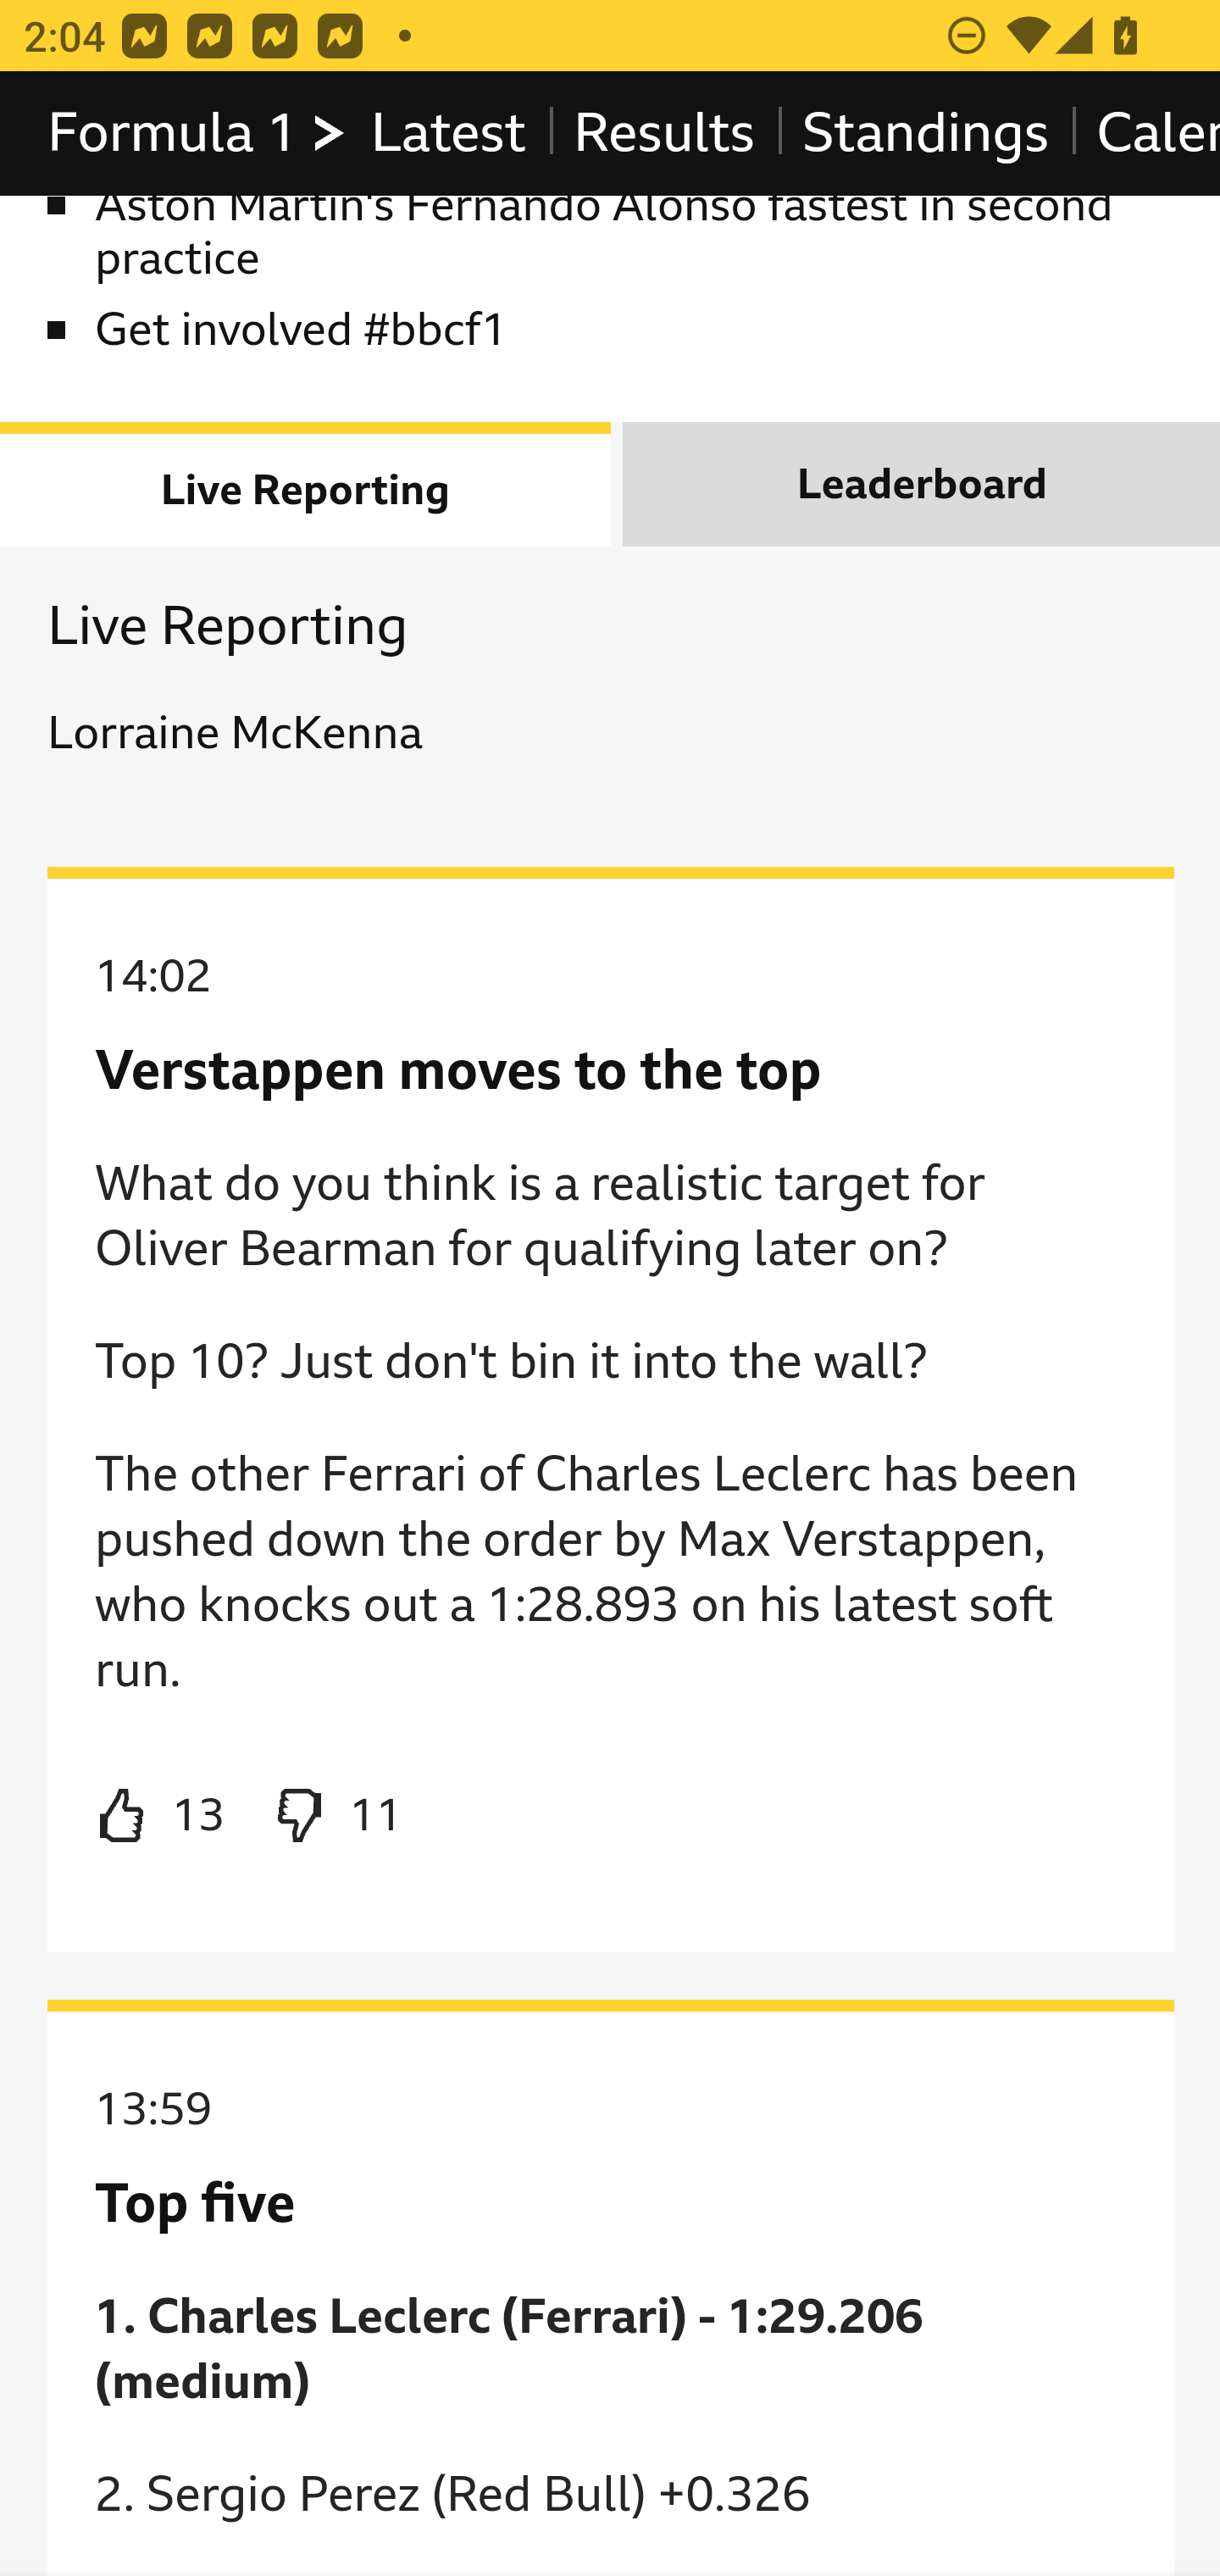  What do you see at coordinates (921, 485) in the screenshot?
I see `Leaderboard` at bounding box center [921, 485].